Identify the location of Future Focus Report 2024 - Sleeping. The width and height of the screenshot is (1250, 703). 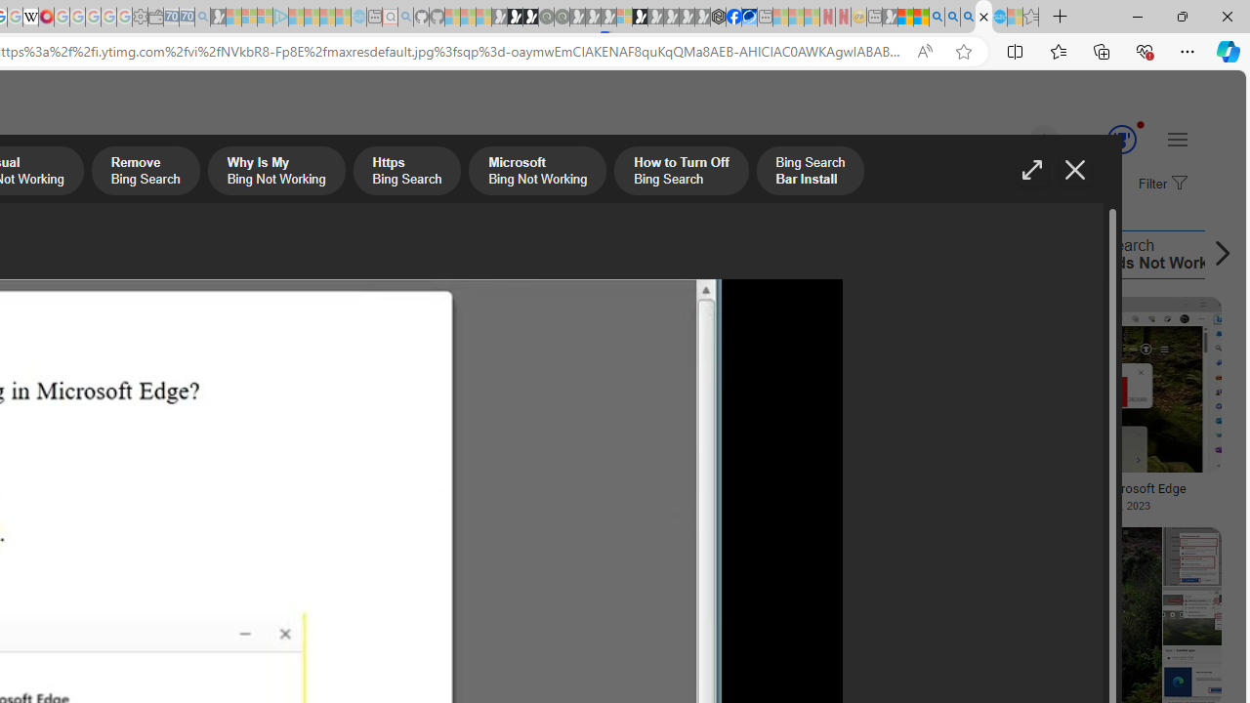
(562, 18).